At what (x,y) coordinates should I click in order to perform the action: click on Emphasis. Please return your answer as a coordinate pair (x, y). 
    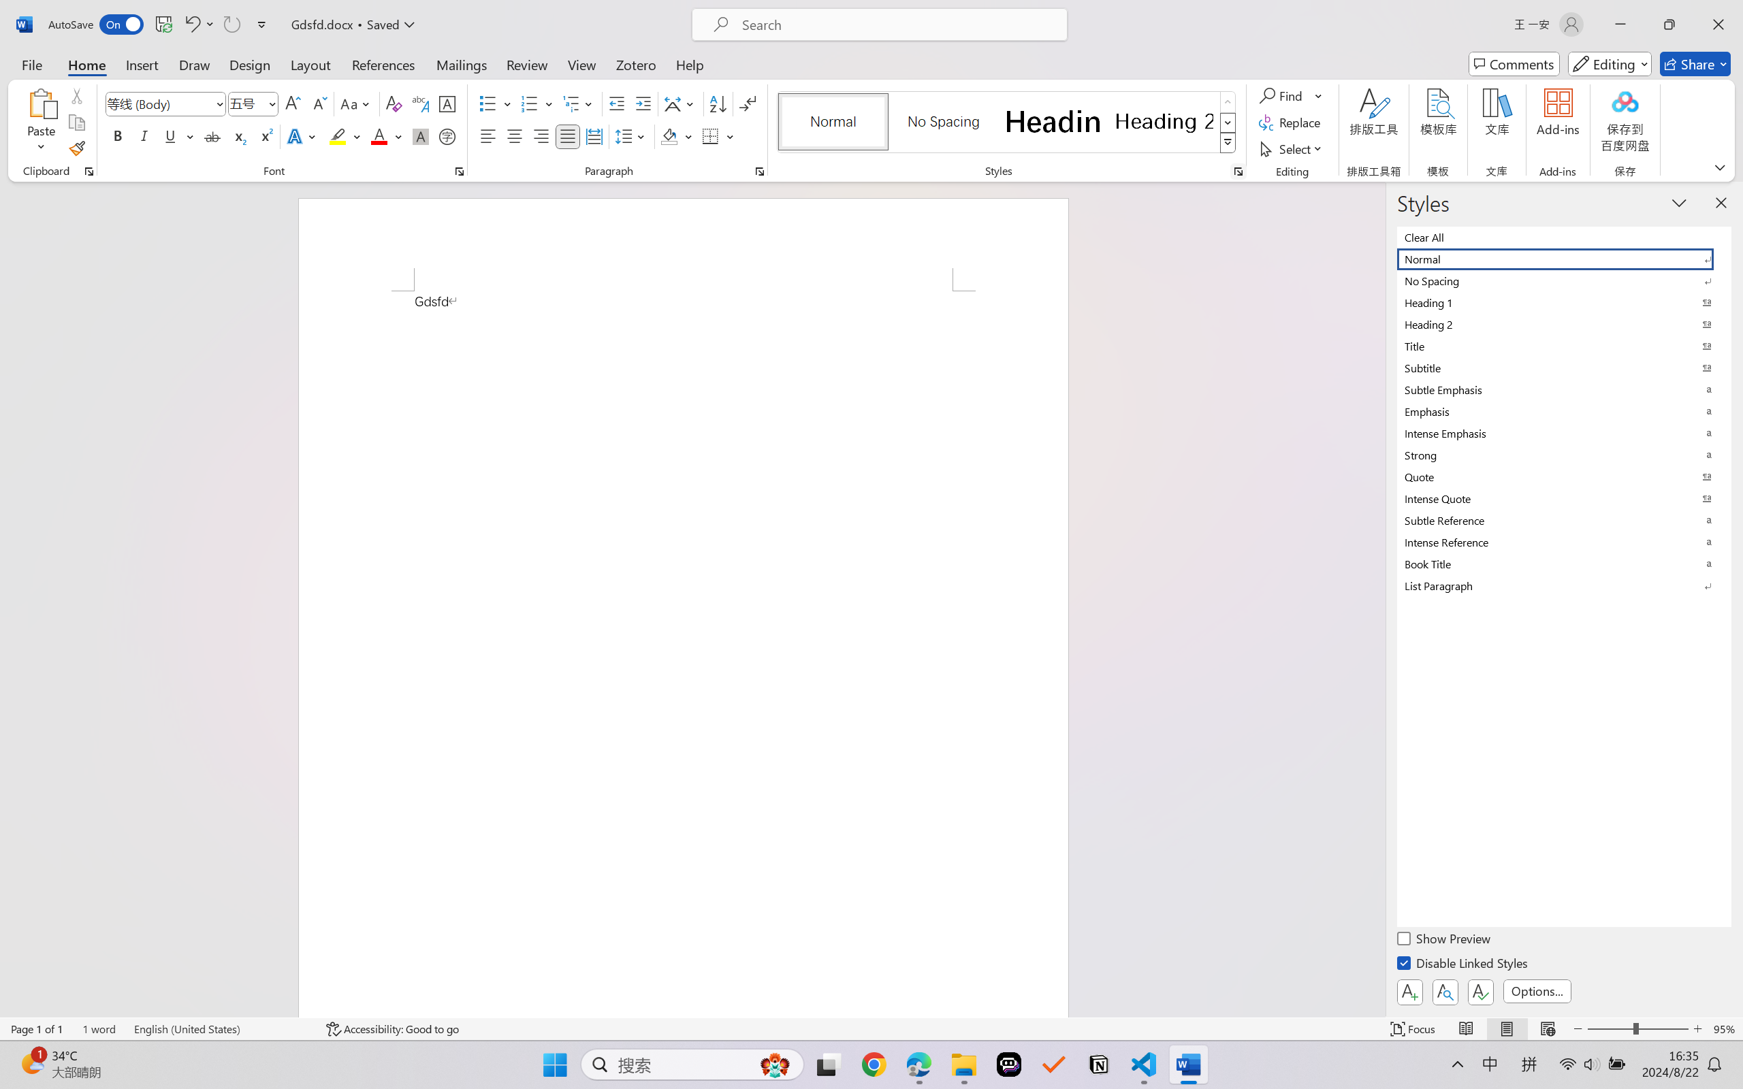
    Looking at the image, I should click on (1565, 411).